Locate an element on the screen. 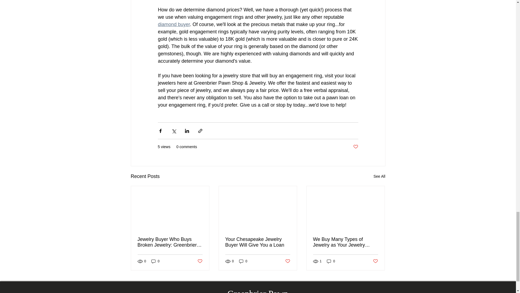  Post not marked as liked is located at coordinates (355, 147).